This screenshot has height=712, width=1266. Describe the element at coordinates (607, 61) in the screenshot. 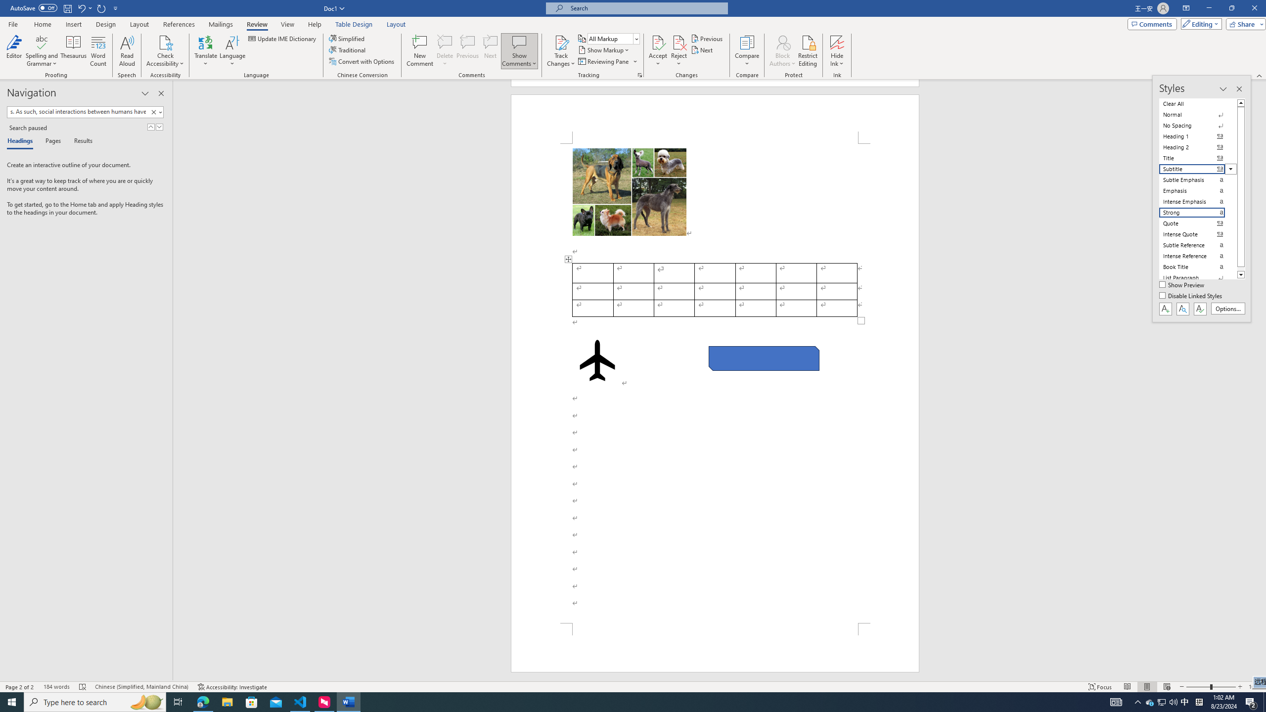

I see `Reviewing Pane` at that location.